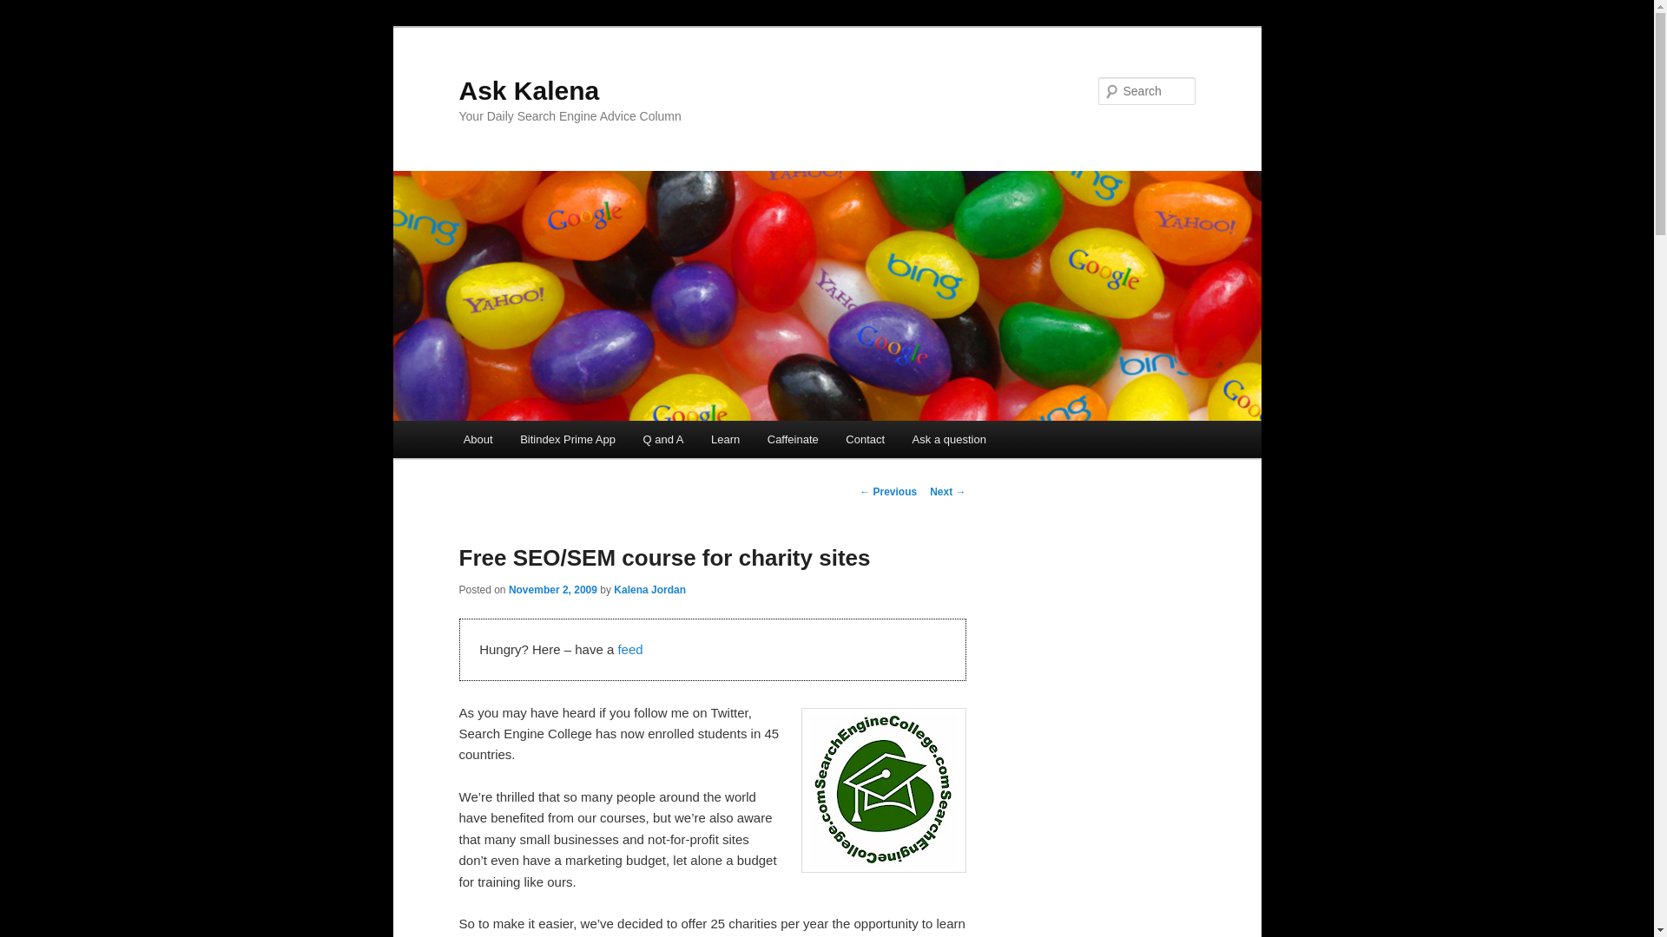 The height and width of the screenshot is (937, 1667). I want to click on View all posts by Kalena Jordan, so click(649, 589).